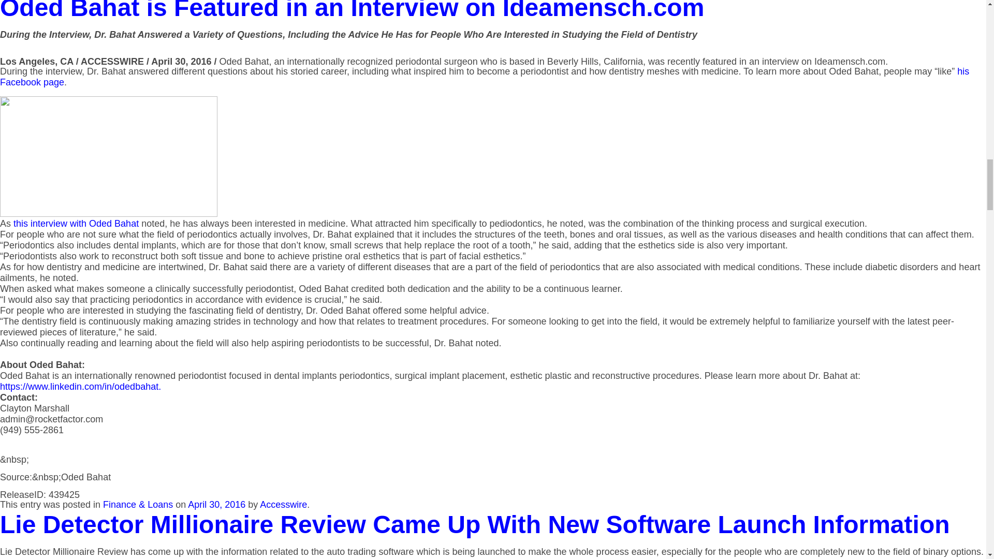  What do you see at coordinates (485, 77) in the screenshot?
I see `his Facebook page` at bounding box center [485, 77].